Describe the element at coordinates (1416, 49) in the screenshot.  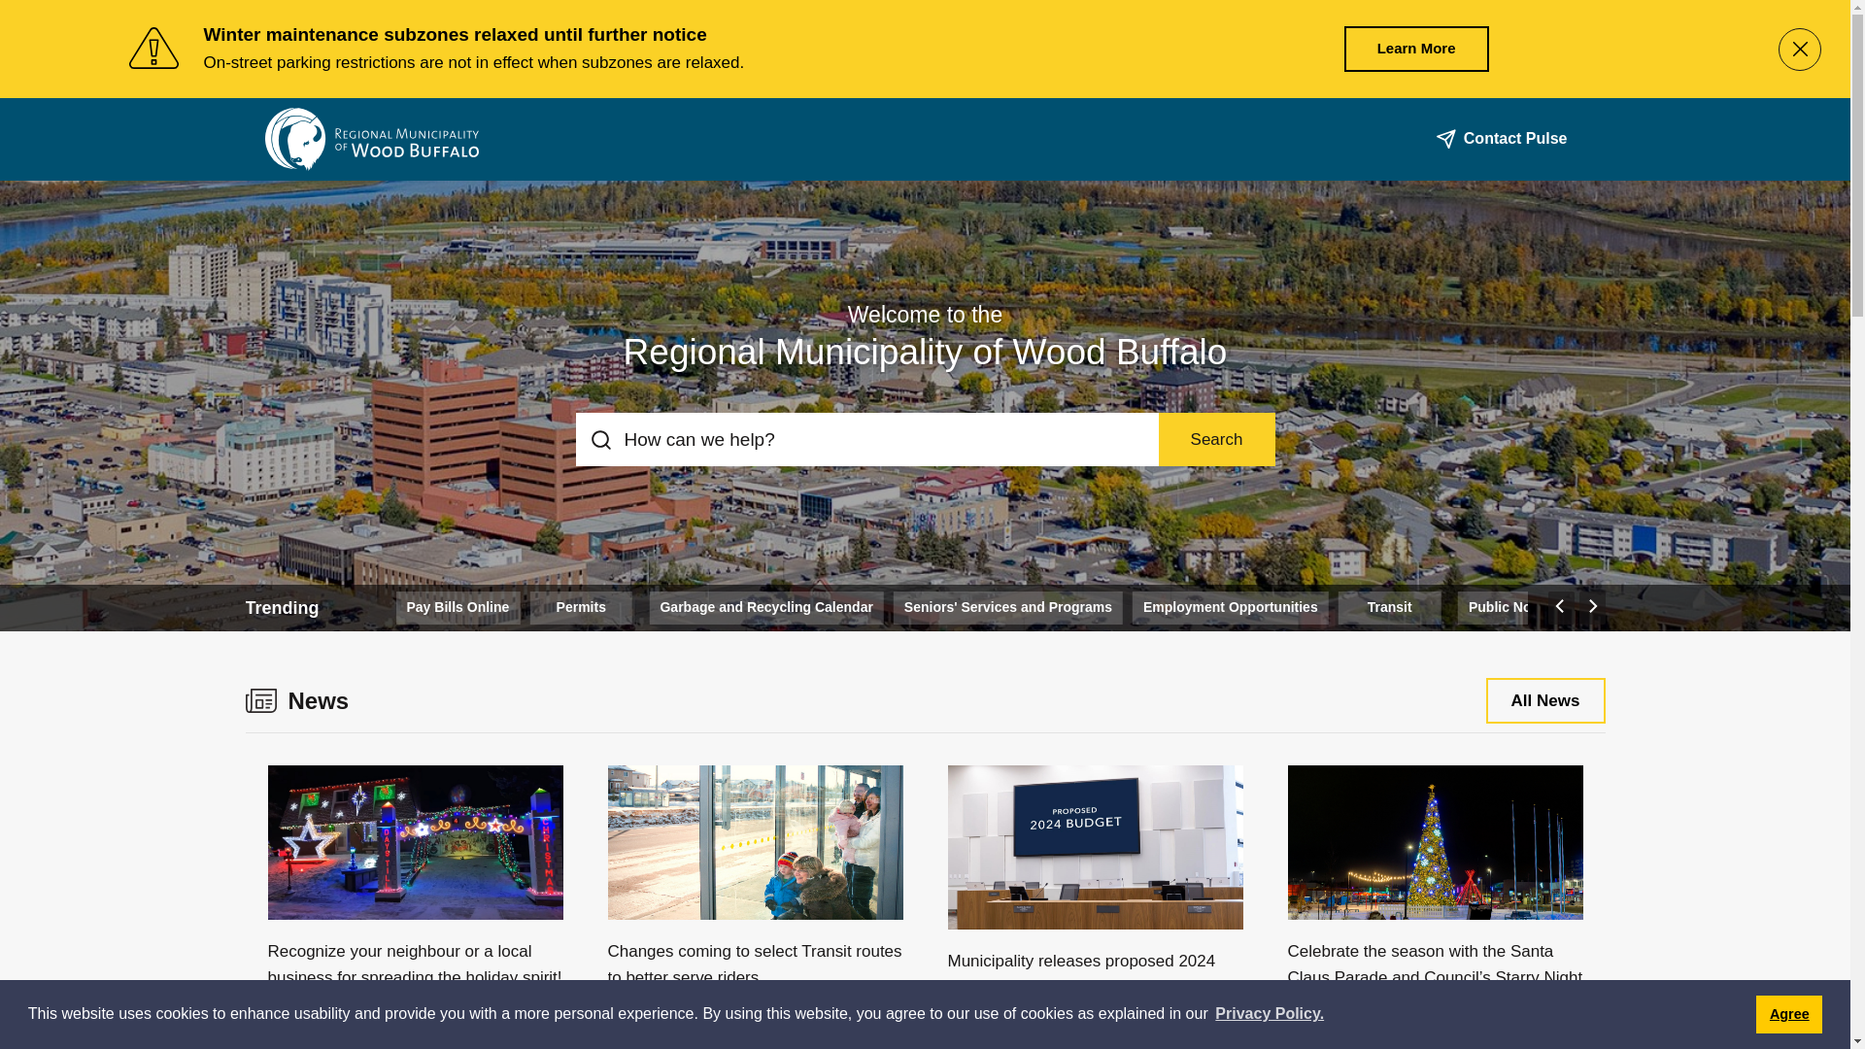
I see `Learn More` at that location.